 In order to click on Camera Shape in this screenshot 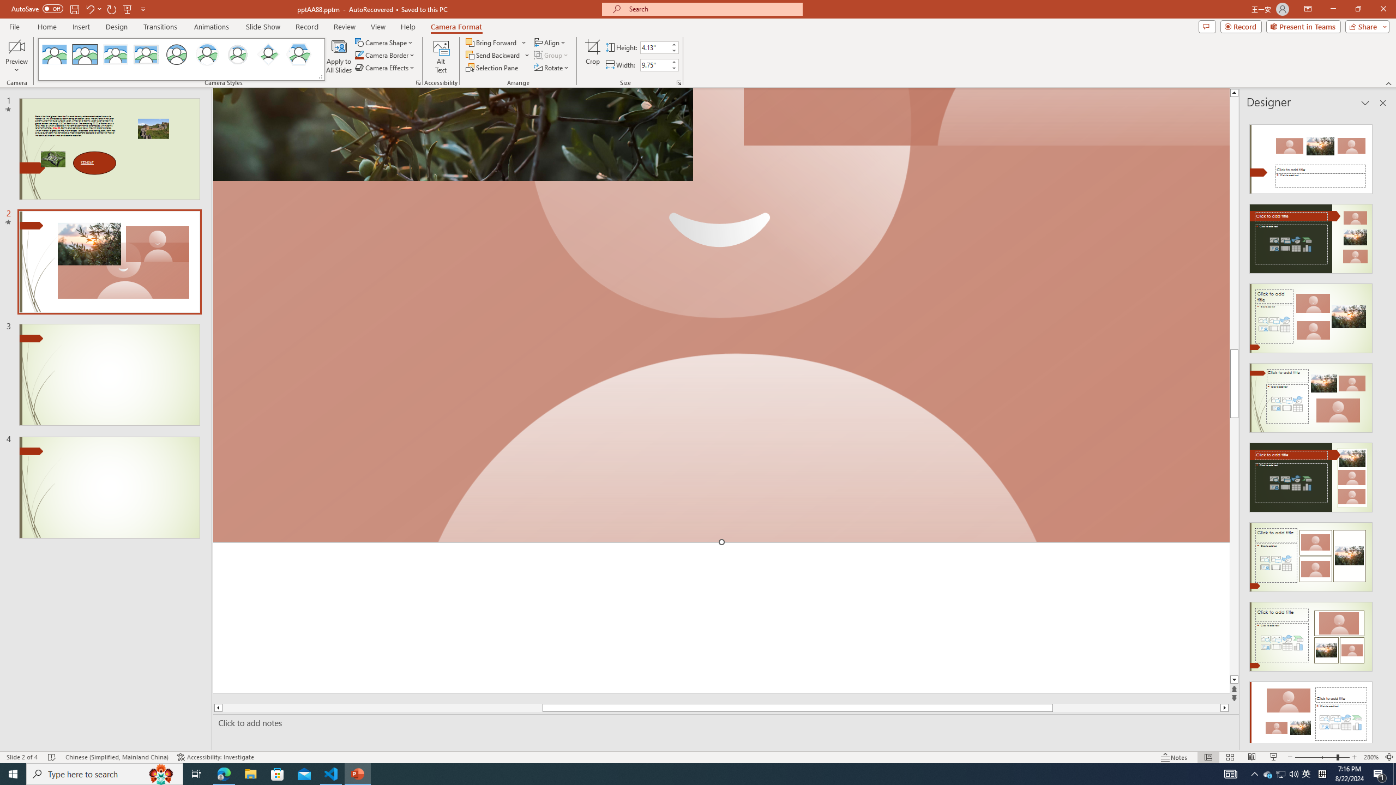, I will do `click(384, 43)`.